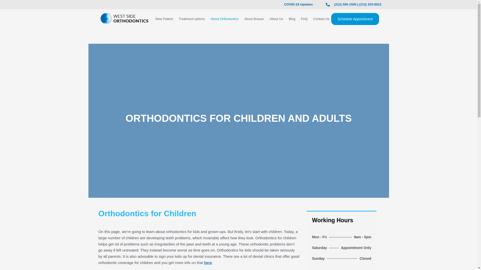 The width and height of the screenshot is (481, 270). What do you see at coordinates (224, 19) in the screenshot?
I see `About Orthodontics` at bounding box center [224, 19].